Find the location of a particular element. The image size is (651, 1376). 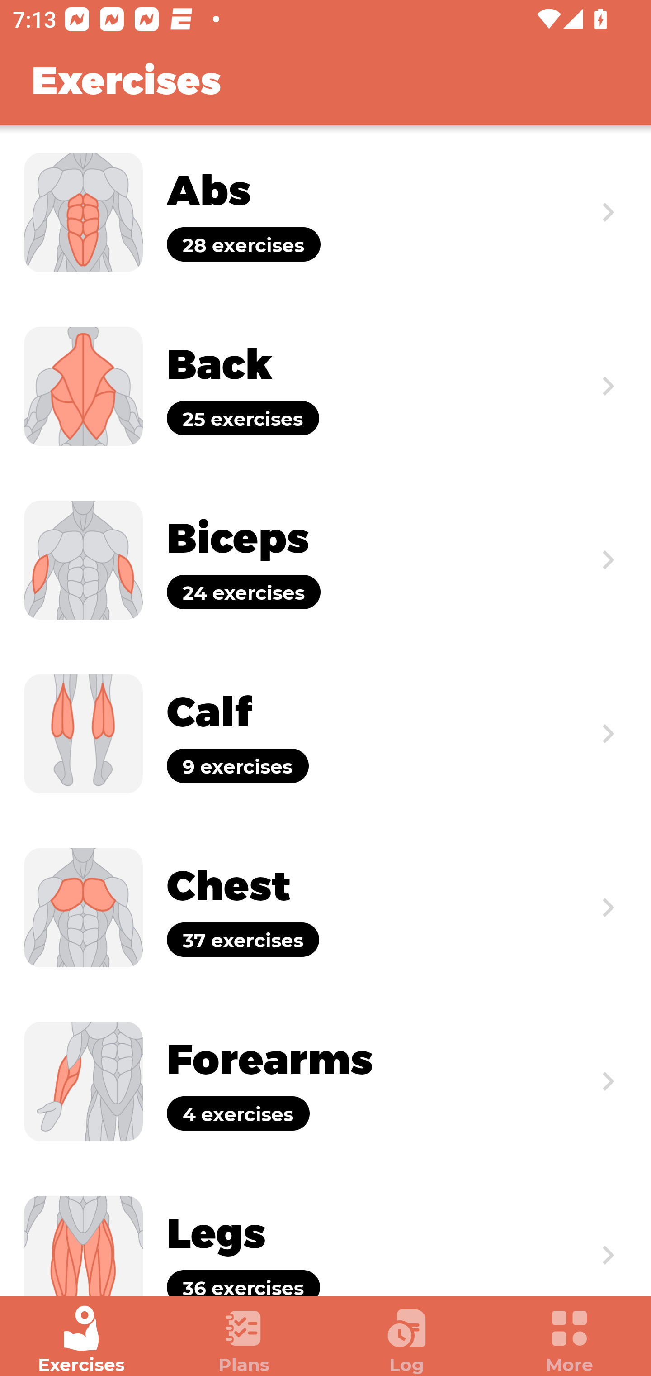

Exercise Biceps 24 exercises is located at coordinates (325, 559).